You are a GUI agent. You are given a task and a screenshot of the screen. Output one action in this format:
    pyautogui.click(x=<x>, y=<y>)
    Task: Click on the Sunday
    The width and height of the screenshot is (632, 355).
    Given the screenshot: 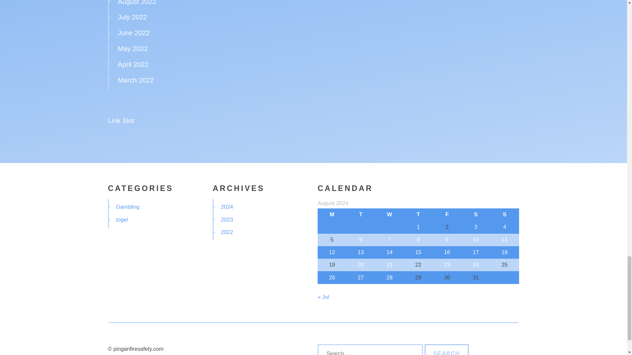 What is the action you would take?
    pyautogui.click(x=504, y=214)
    